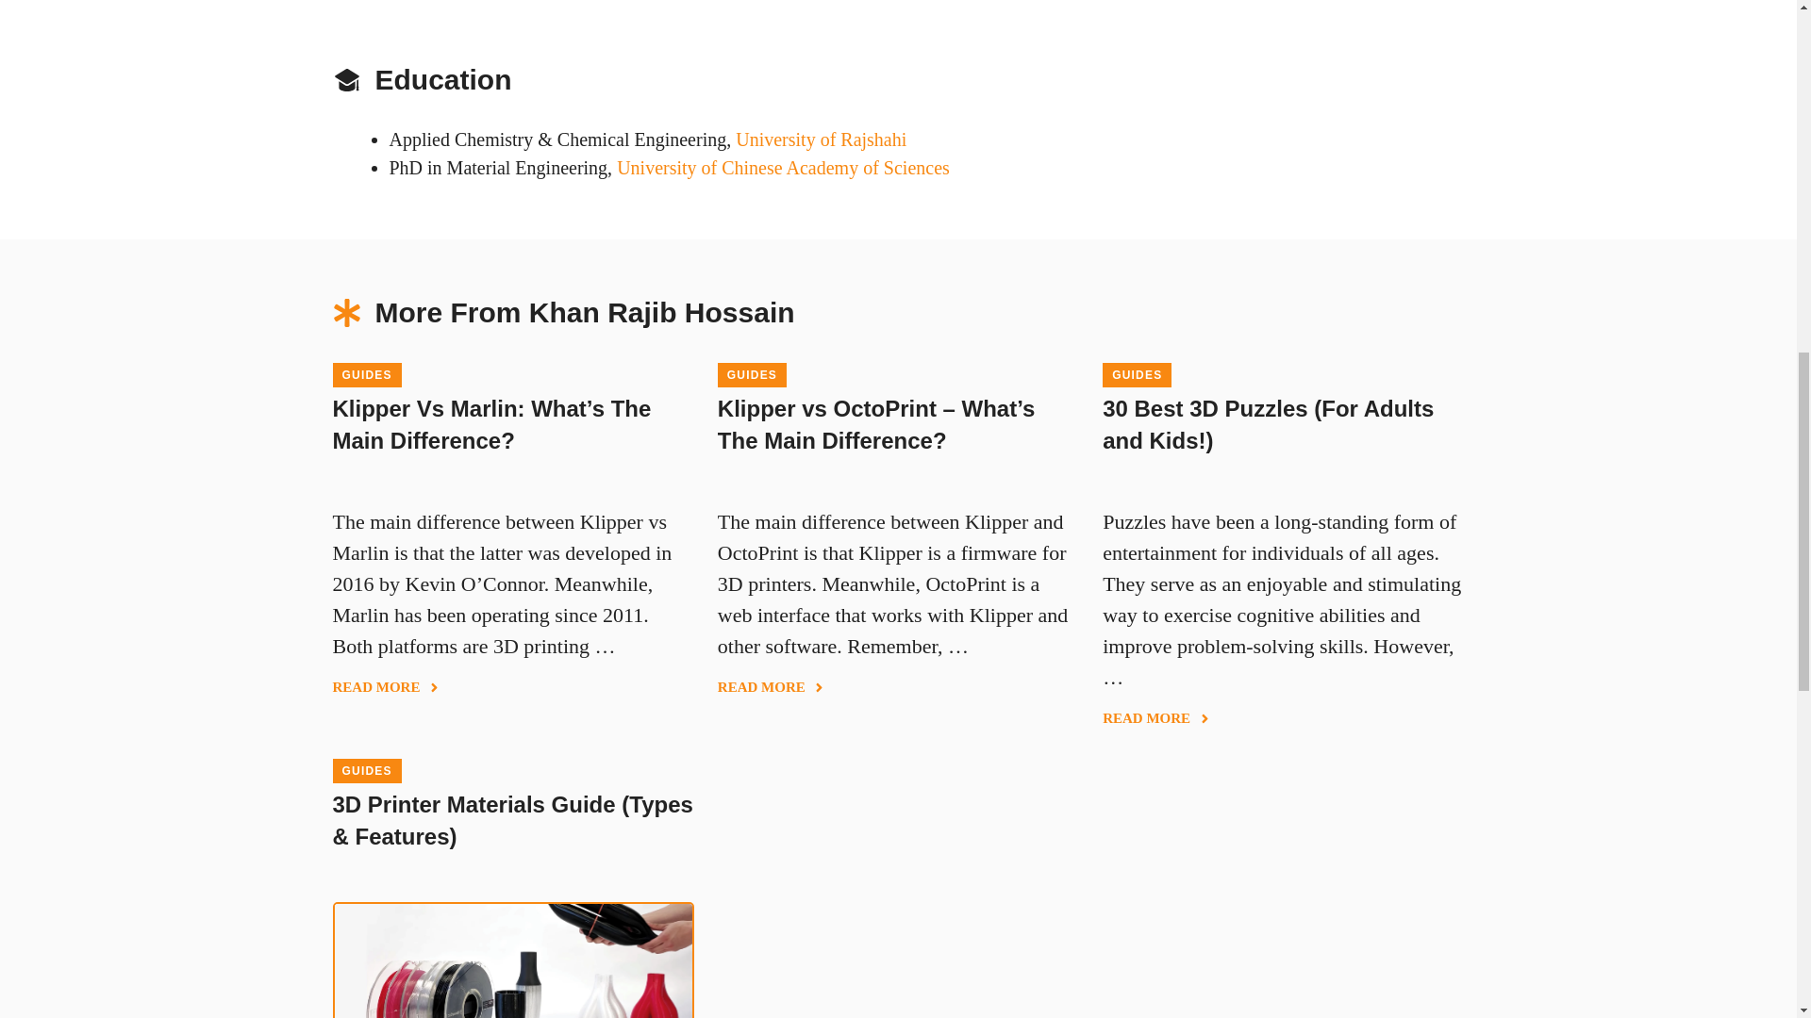 The height and width of the screenshot is (1018, 1811). Describe the element at coordinates (772, 687) in the screenshot. I see `READ MORE` at that location.